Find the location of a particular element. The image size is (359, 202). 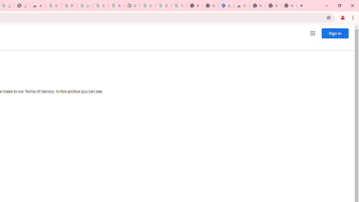

New Tab is located at coordinates (289, 6).